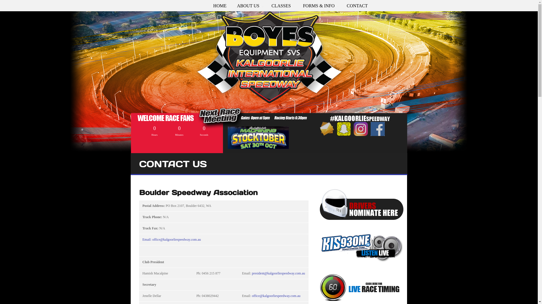 This screenshot has width=542, height=304. Describe the element at coordinates (220, 6) in the screenshot. I see `HOME` at that location.